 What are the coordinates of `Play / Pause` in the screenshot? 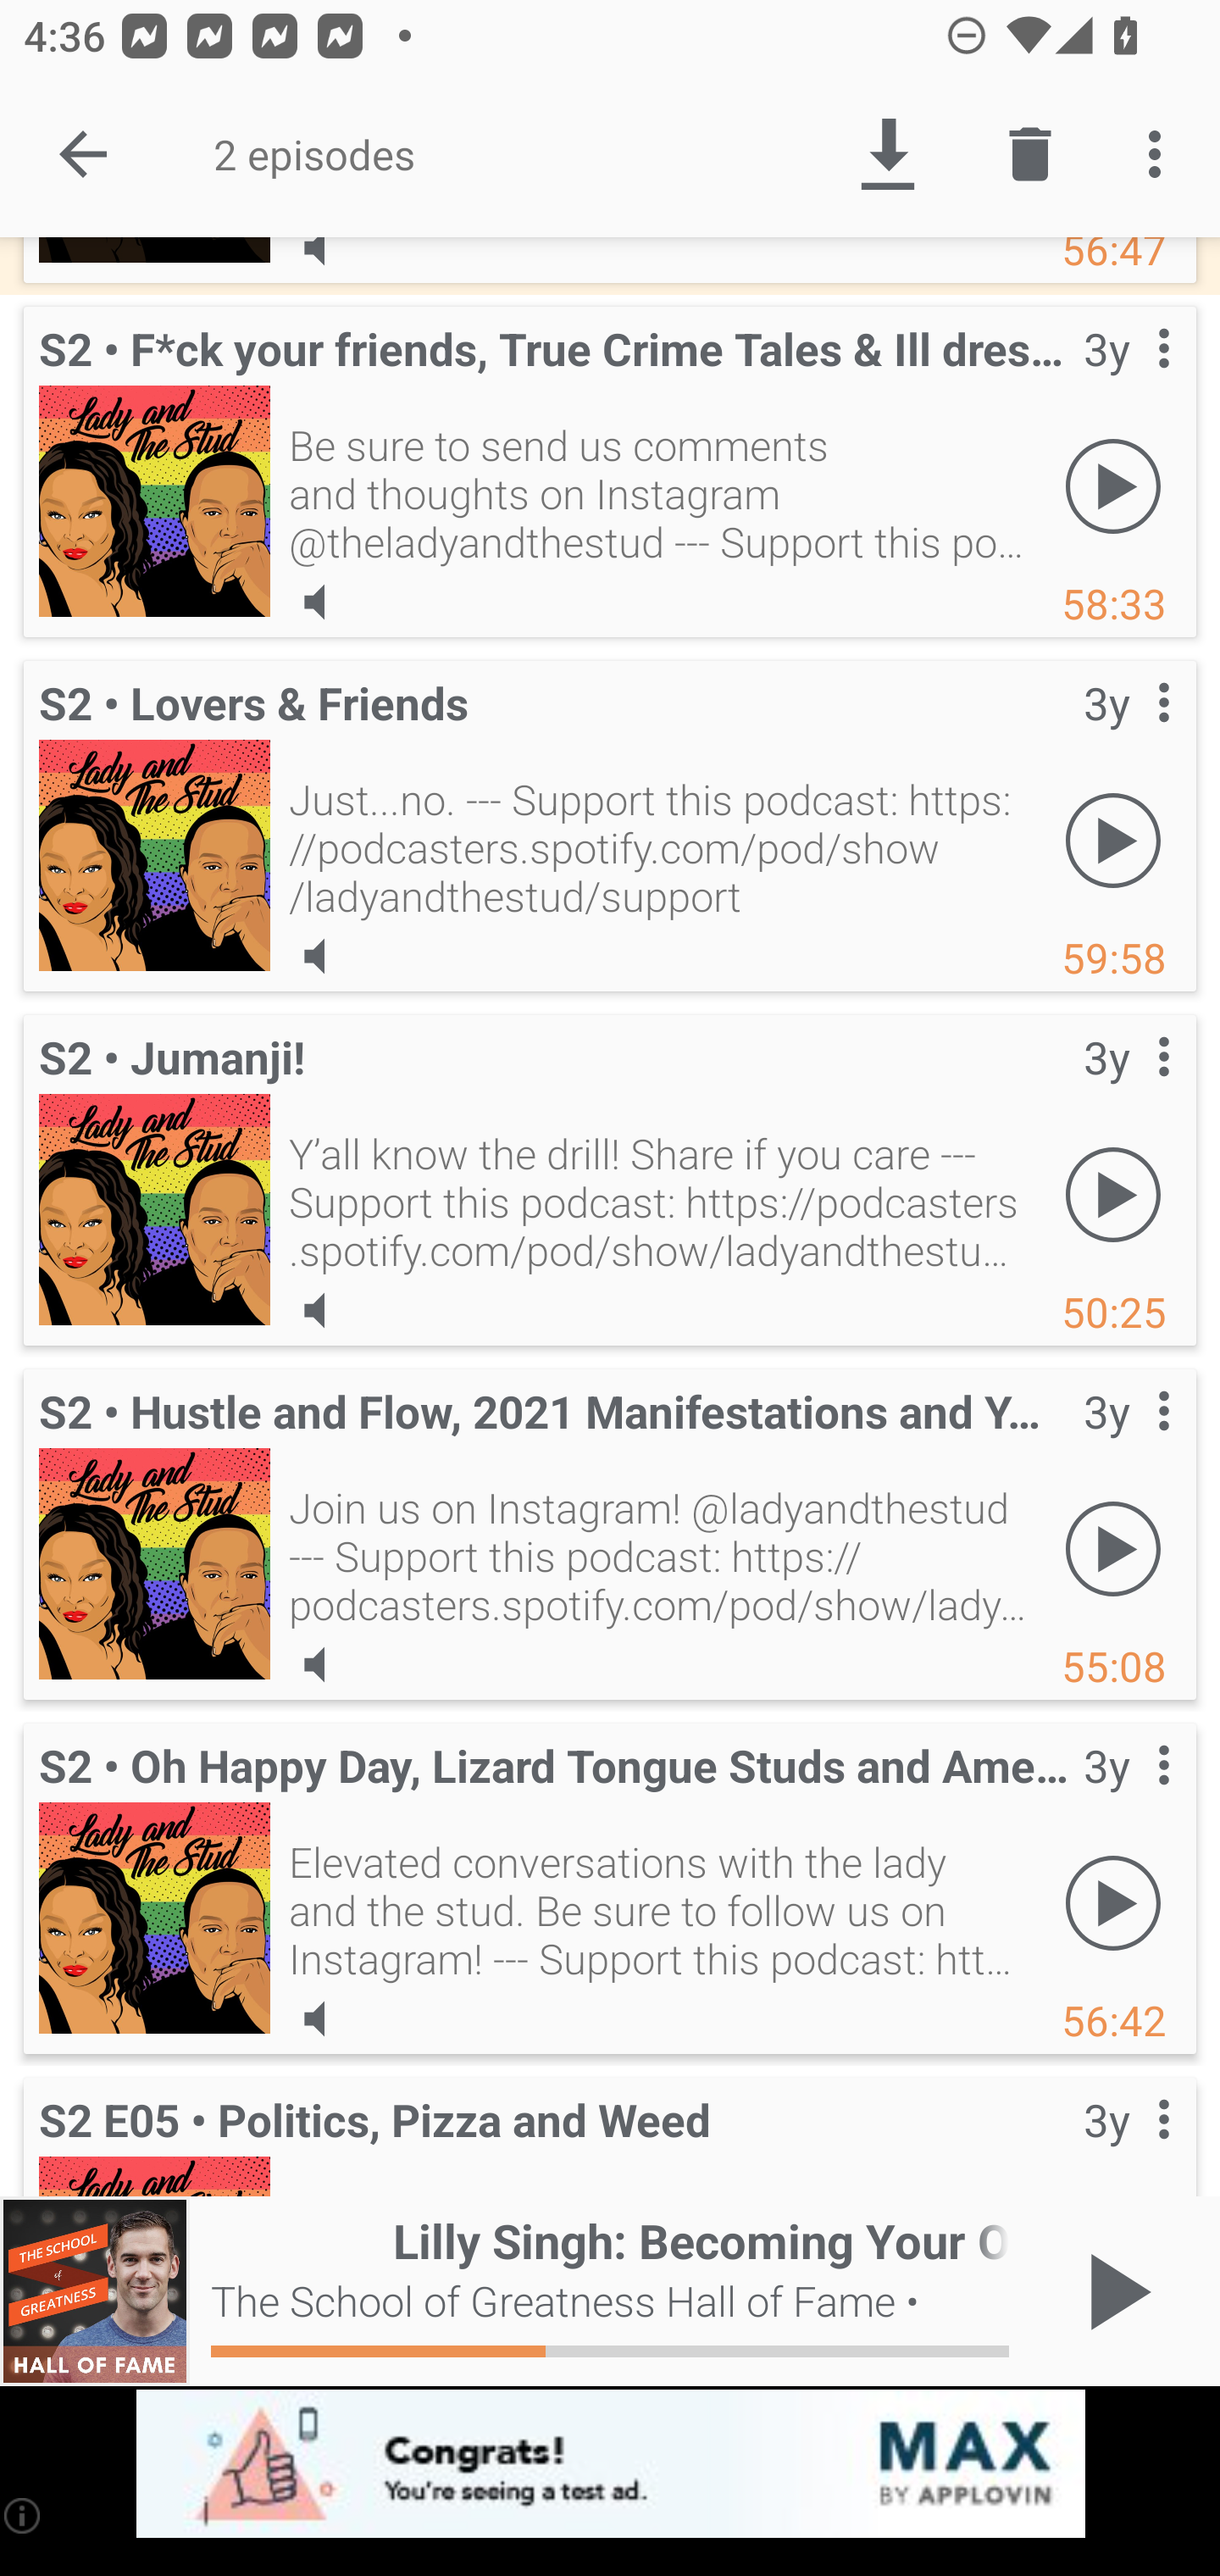 It's located at (1113, 2291).